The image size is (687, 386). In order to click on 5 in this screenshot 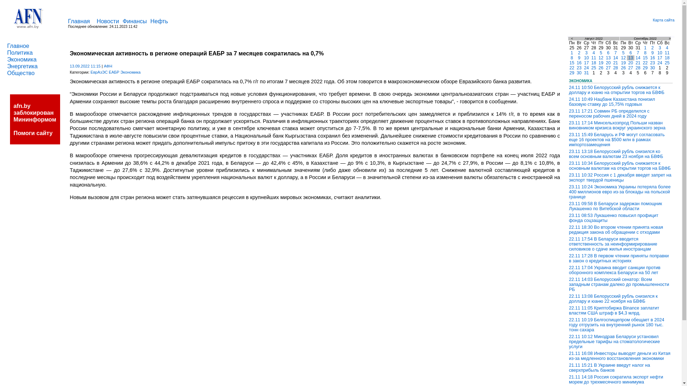, I will do `click(601, 53)`.